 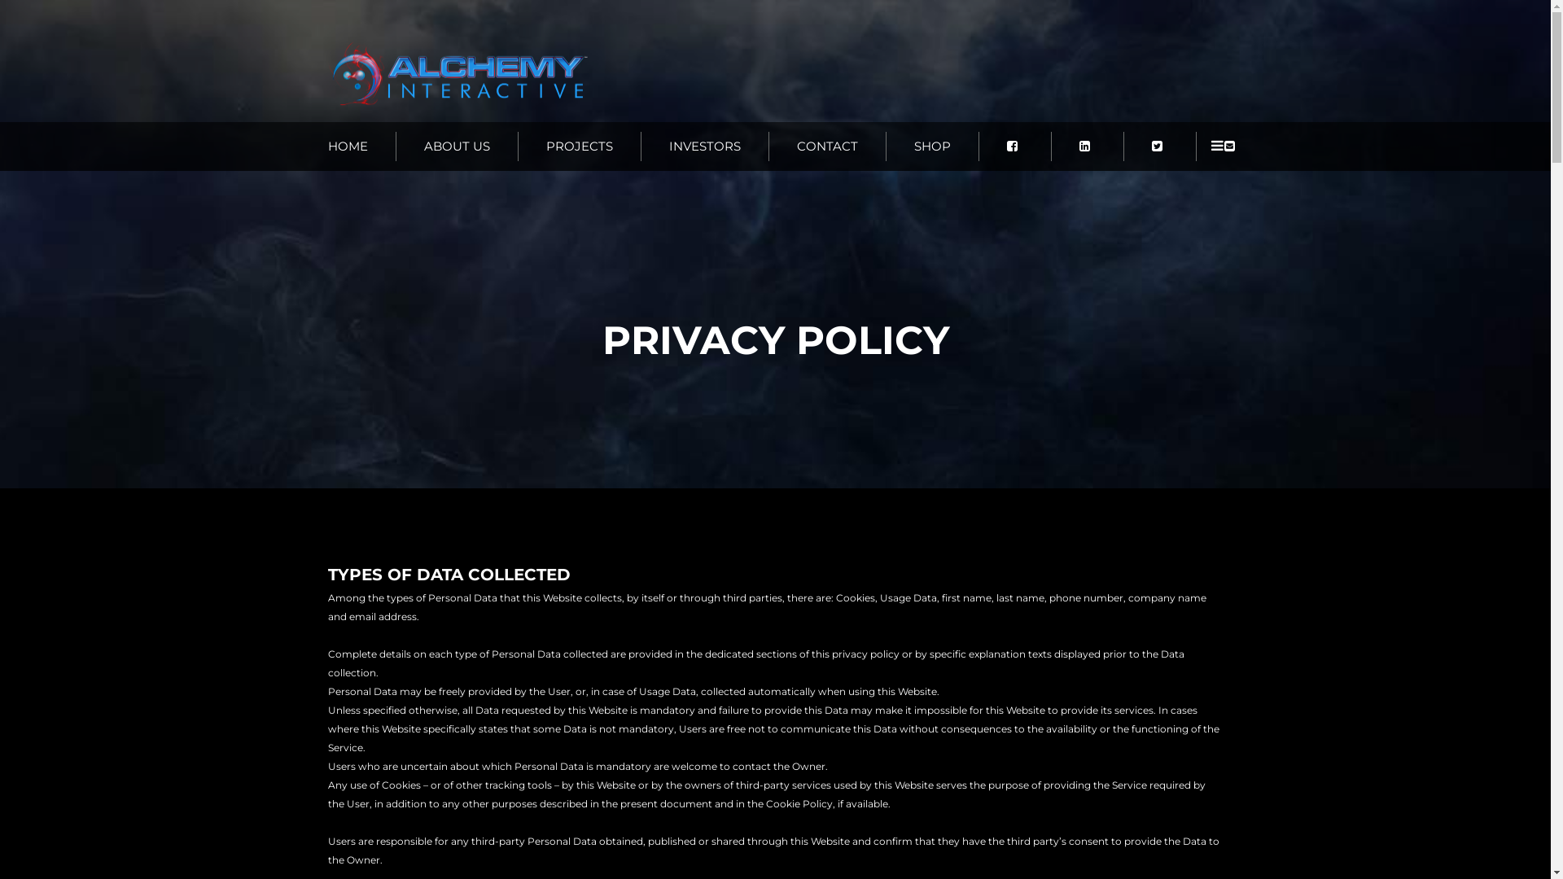 What do you see at coordinates (457, 146) in the screenshot?
I see `ABOUT US` at bounding box center [457, 146].